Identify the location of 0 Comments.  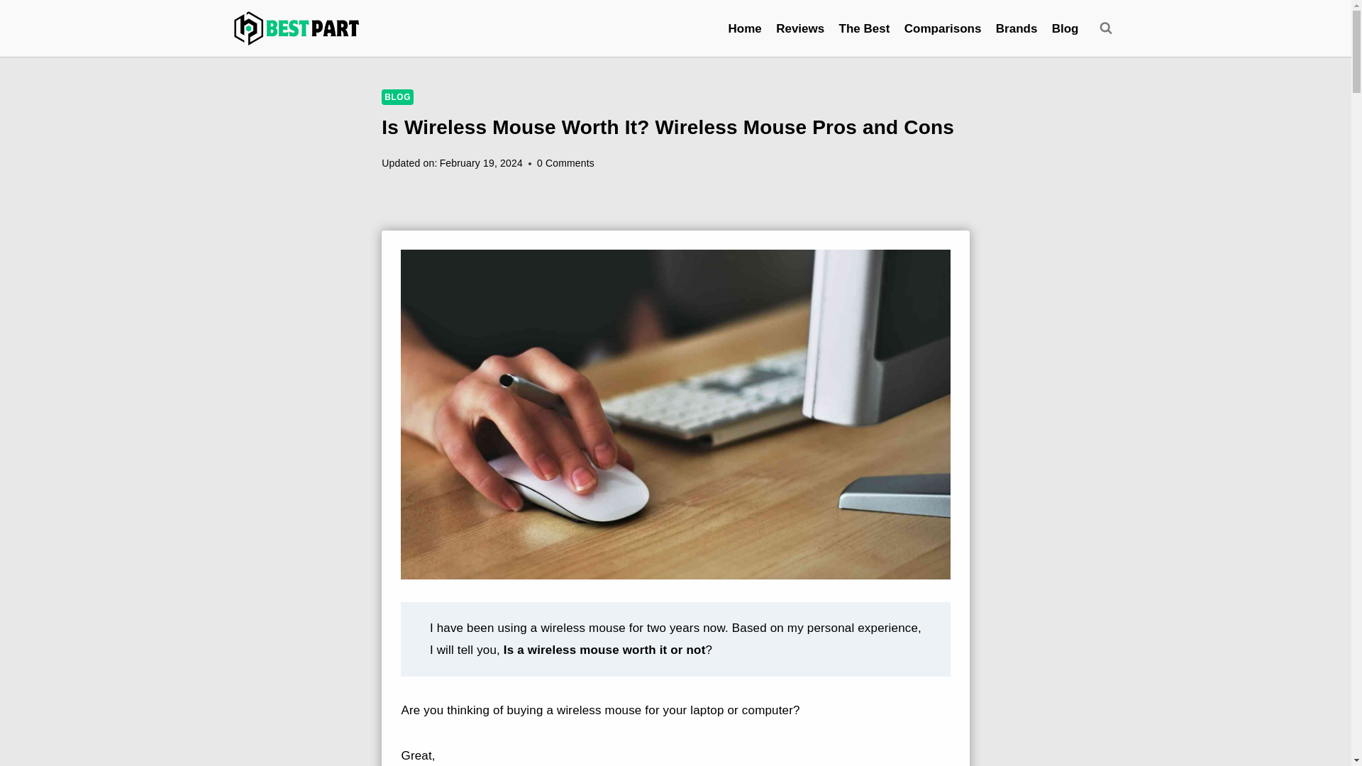
(565, 163).